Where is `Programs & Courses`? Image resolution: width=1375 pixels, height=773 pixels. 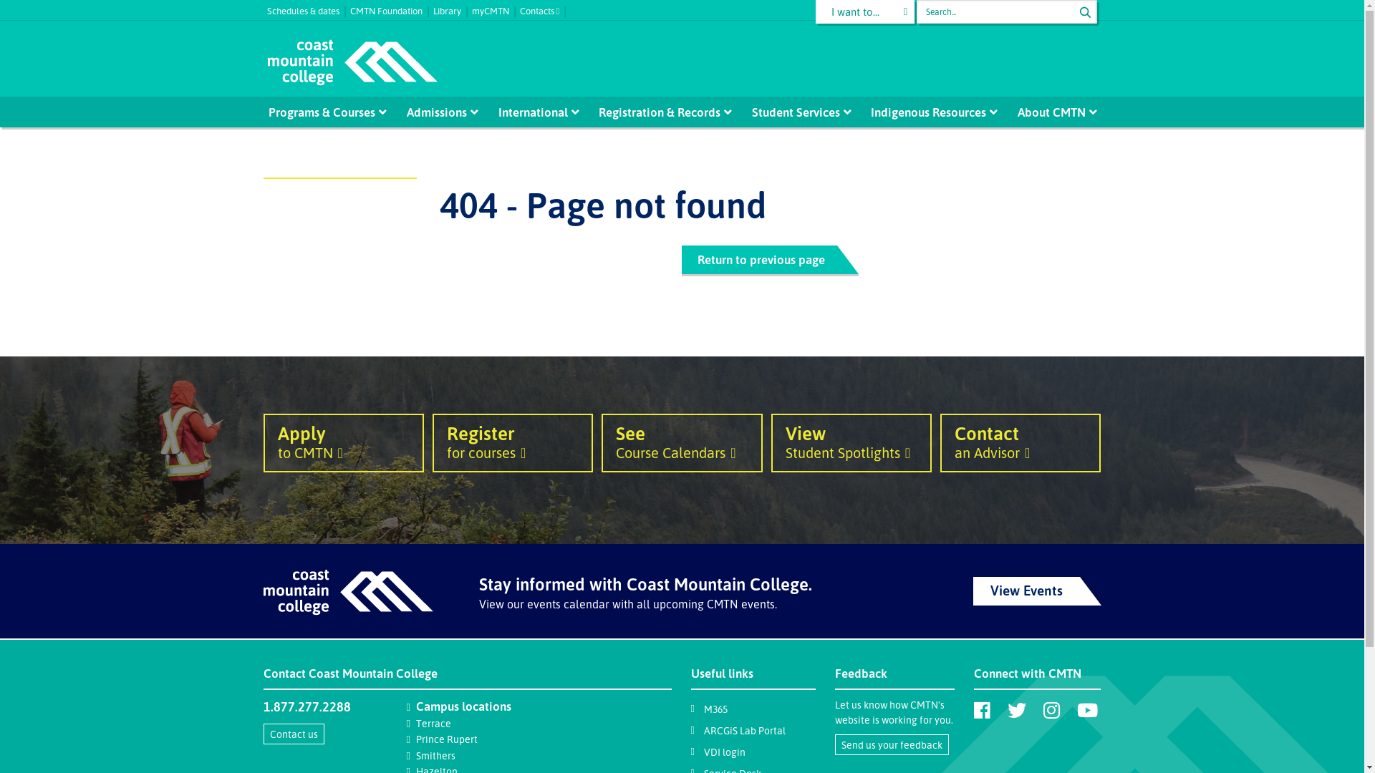
Programs & Courses is located at coordinates (321, 112).